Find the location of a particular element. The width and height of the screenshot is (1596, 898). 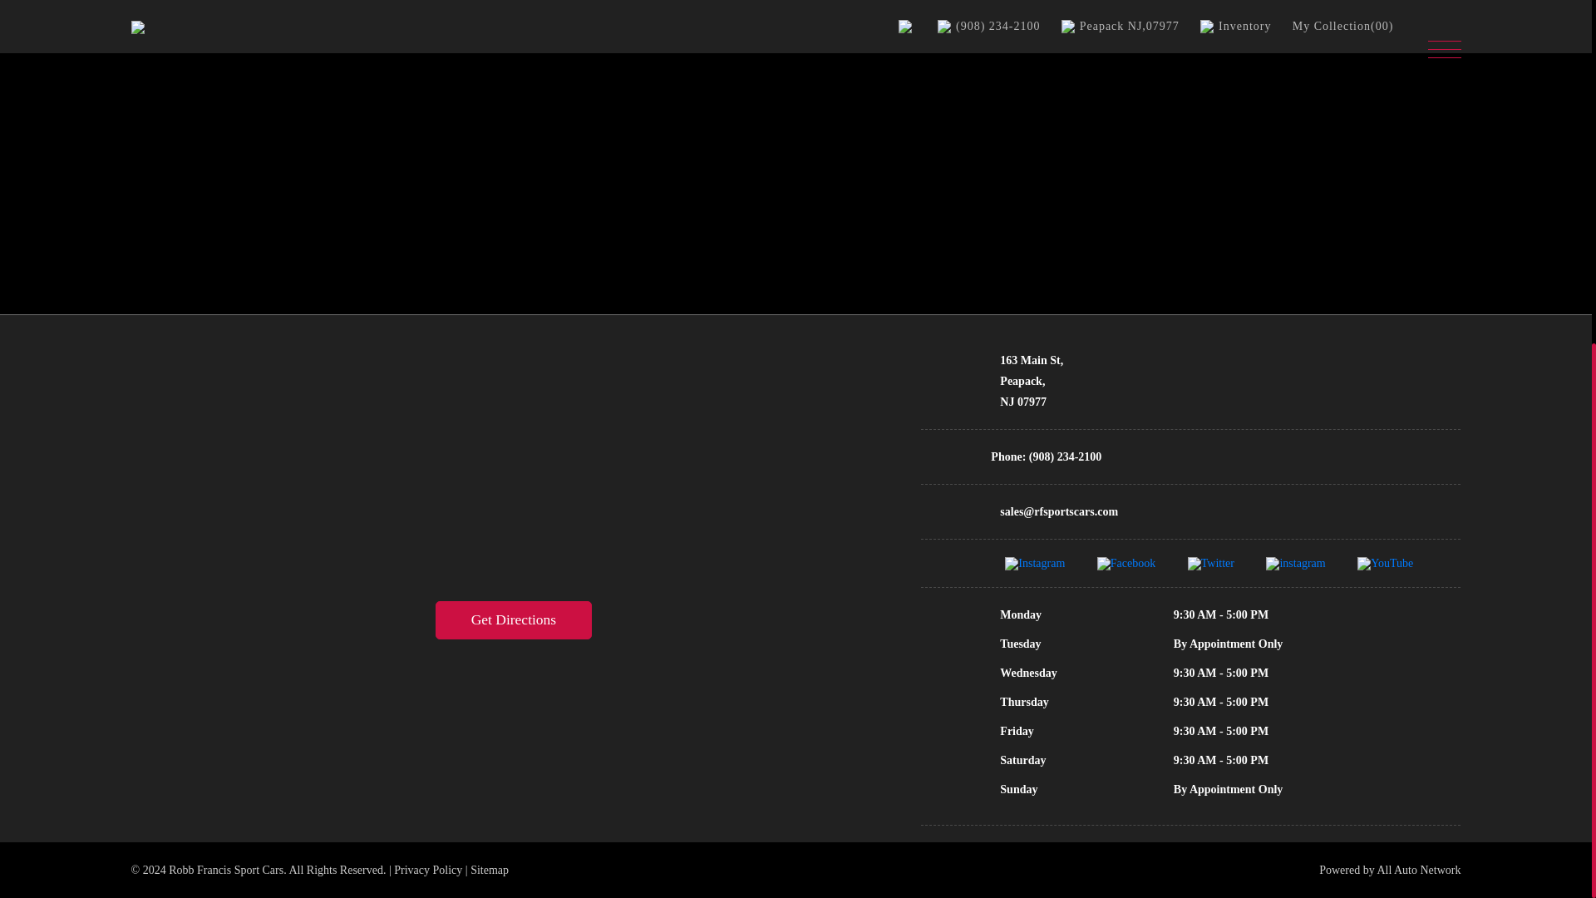

instagram is located at coordinates (1034, 562).